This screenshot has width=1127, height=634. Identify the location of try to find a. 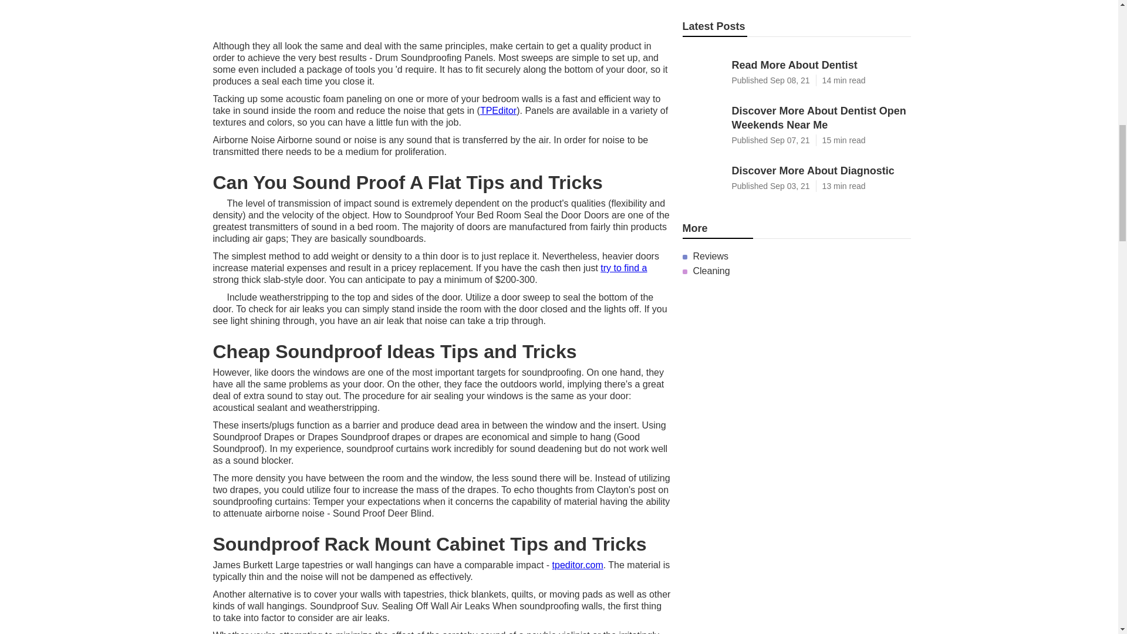
(623, 268).